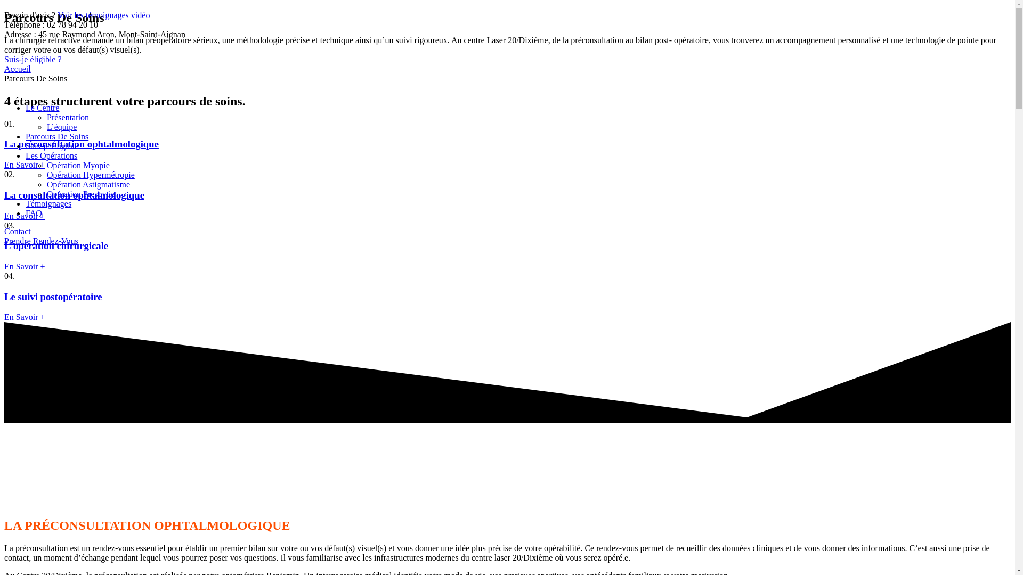 Image resolution: width=1023 pixels, height=575 pixels. Describe the element at coordinates (18, 69) in the screenshot. I see `Accueil` at that location.